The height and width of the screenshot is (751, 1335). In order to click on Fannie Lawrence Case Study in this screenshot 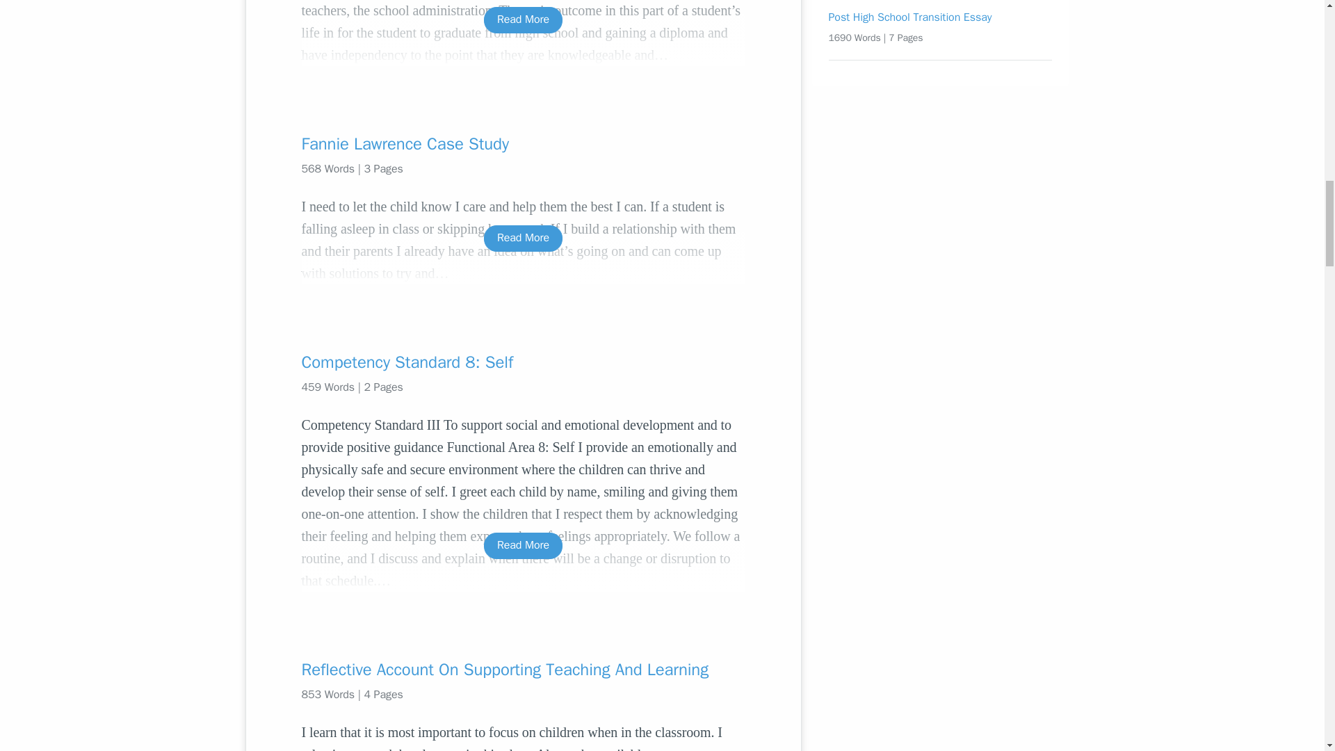, I will do `click(523, 143)`.